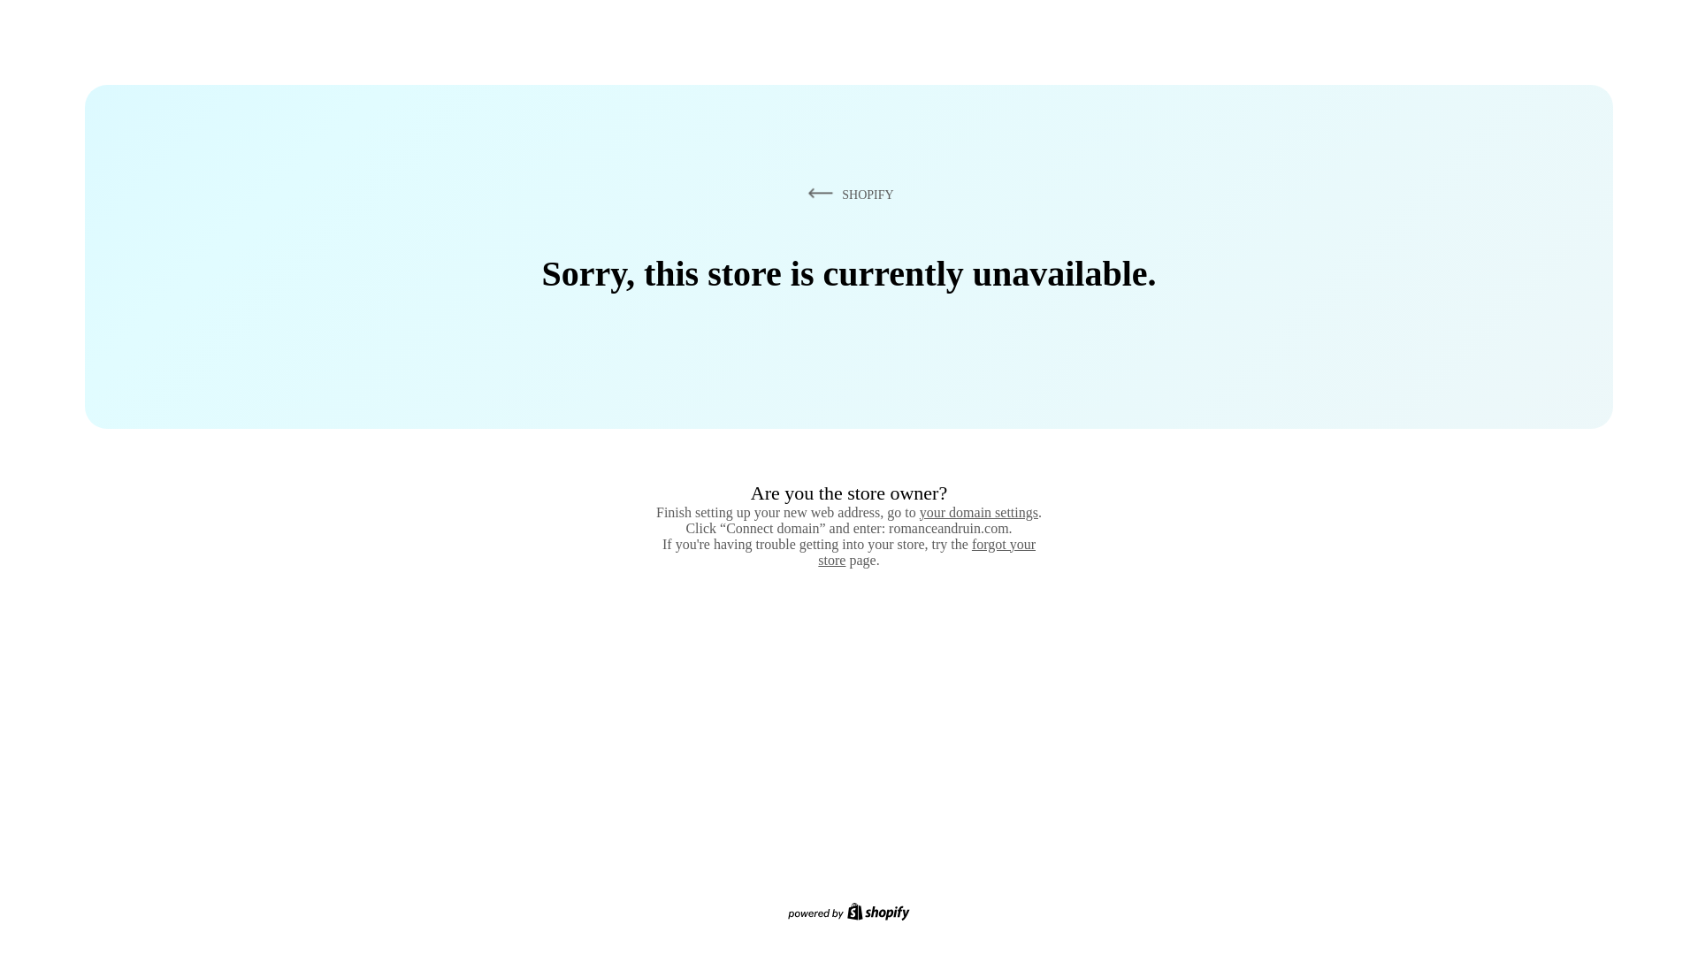  What do you see at coordinates (978, 512) in the screenshot?
I see `your domain settings` at bounding box center [978, 512].